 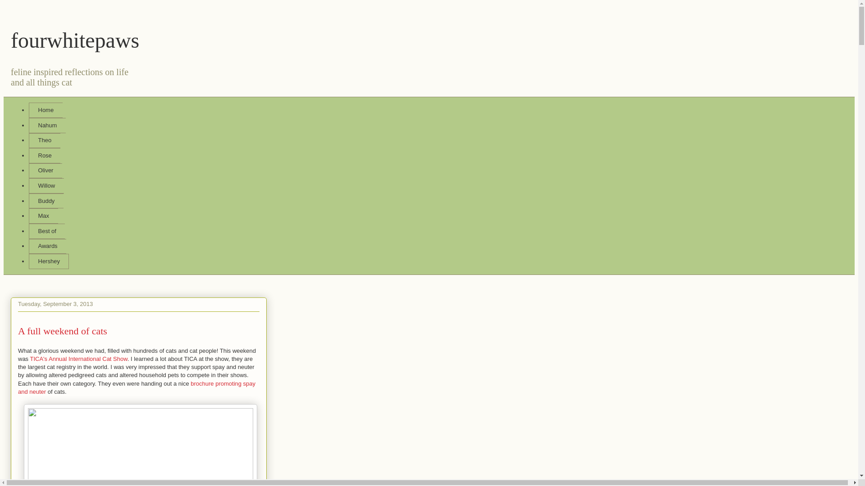 I want to click on Rose, so click(x=44, y=156).